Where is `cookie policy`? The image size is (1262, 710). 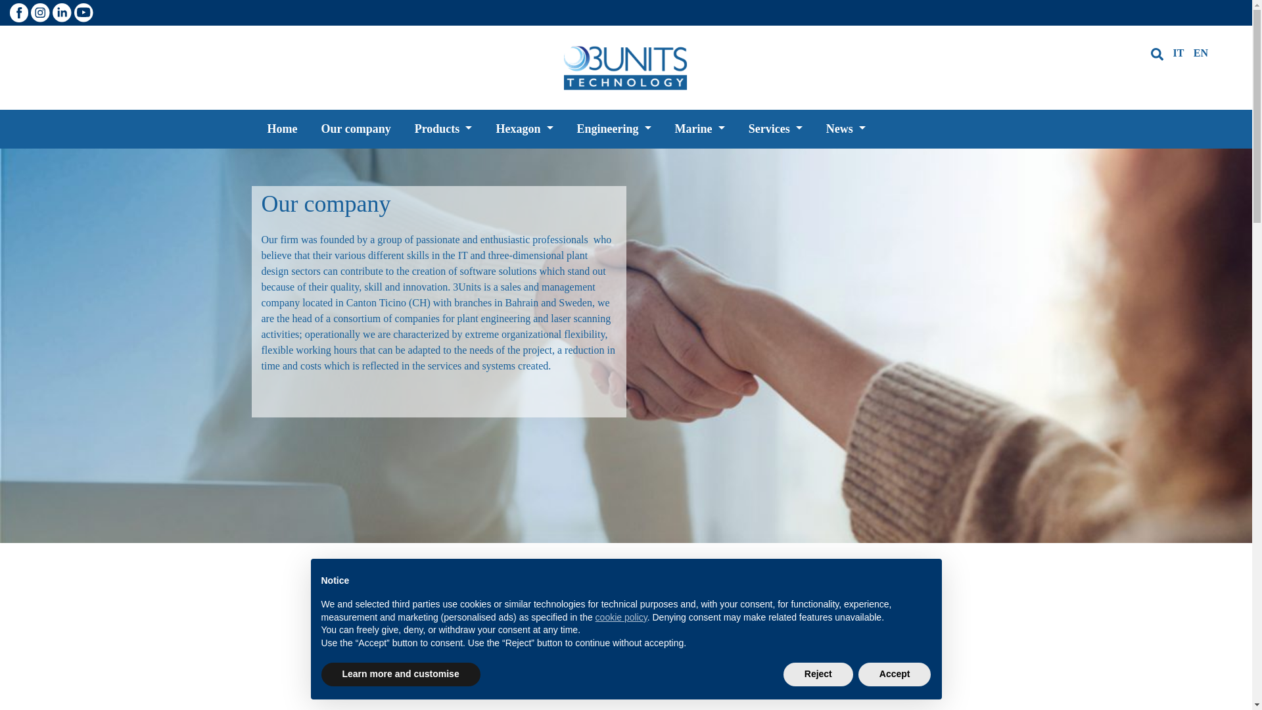 cookie policy is located at coordinates (622, 617).